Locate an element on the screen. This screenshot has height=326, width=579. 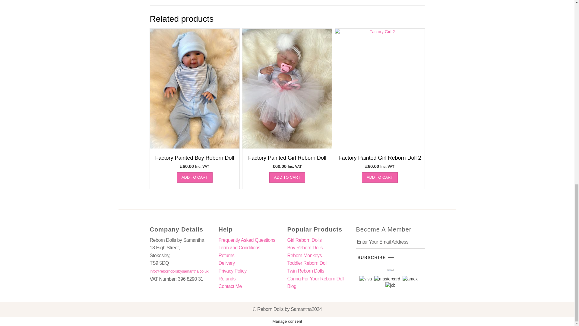
Contact Me is located at coordinates (230, 286).